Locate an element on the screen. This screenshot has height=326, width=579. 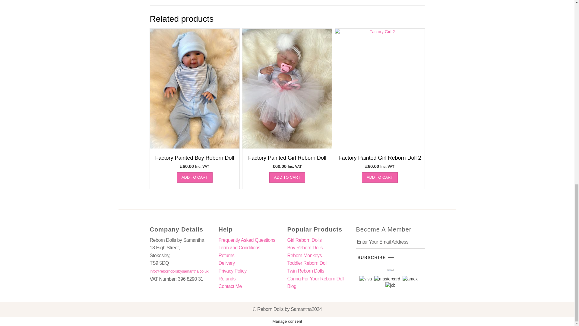
Contact Me is located at coordinates (230, 286).